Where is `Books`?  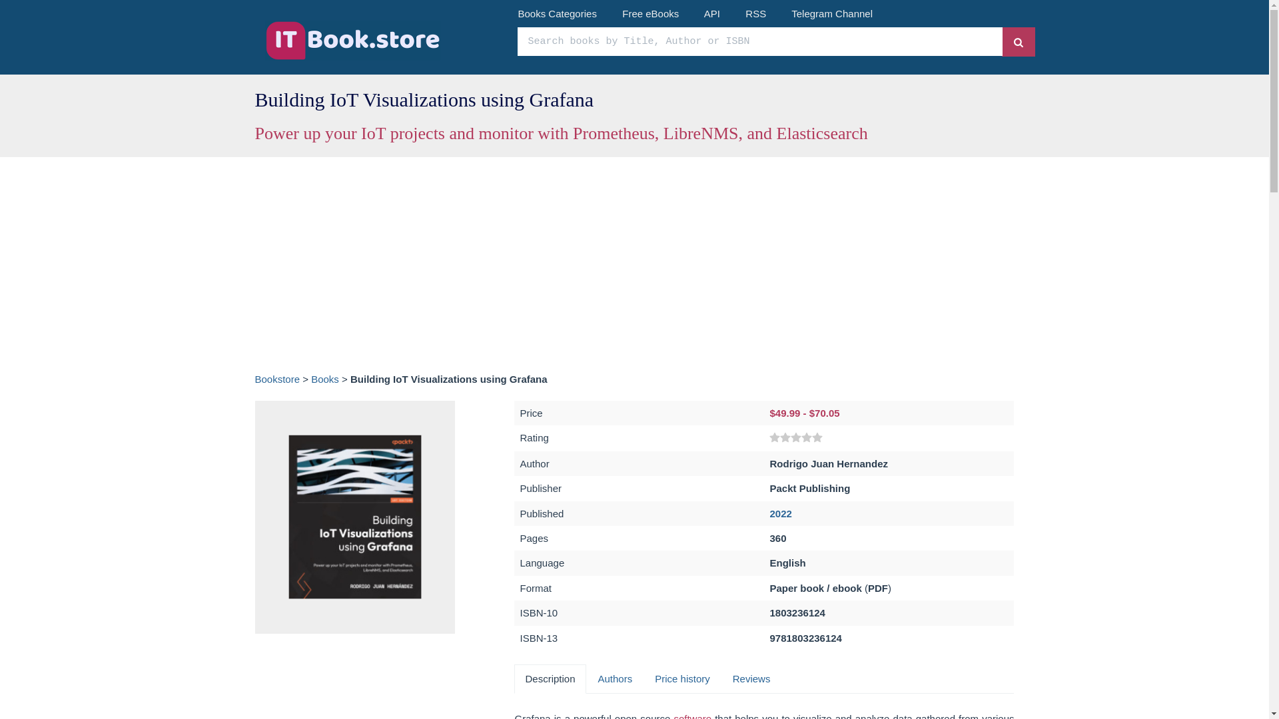
Books is located at coordinates (324, 378).